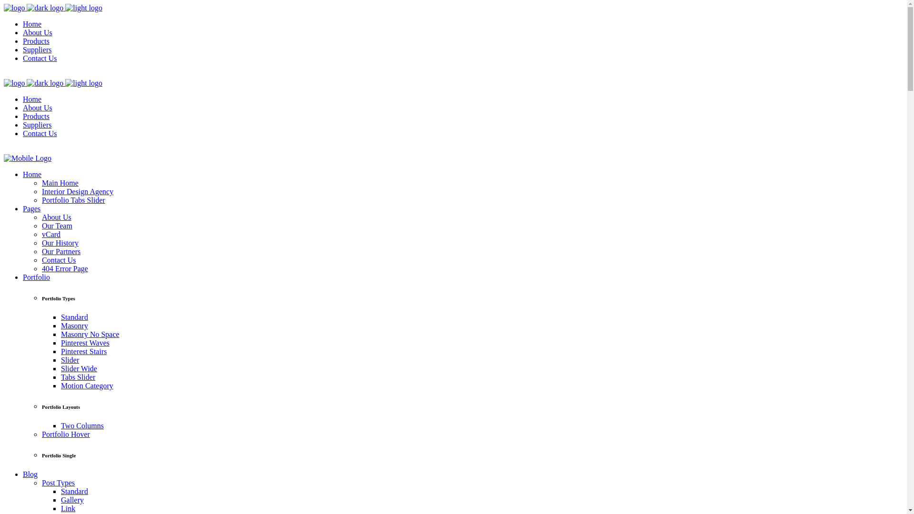 The width and height of the screenshot is (914, 514). What do you see at coordinates (37, 125) in the screenshot?
I see `Suppliers` at bounding box center [37, 125].